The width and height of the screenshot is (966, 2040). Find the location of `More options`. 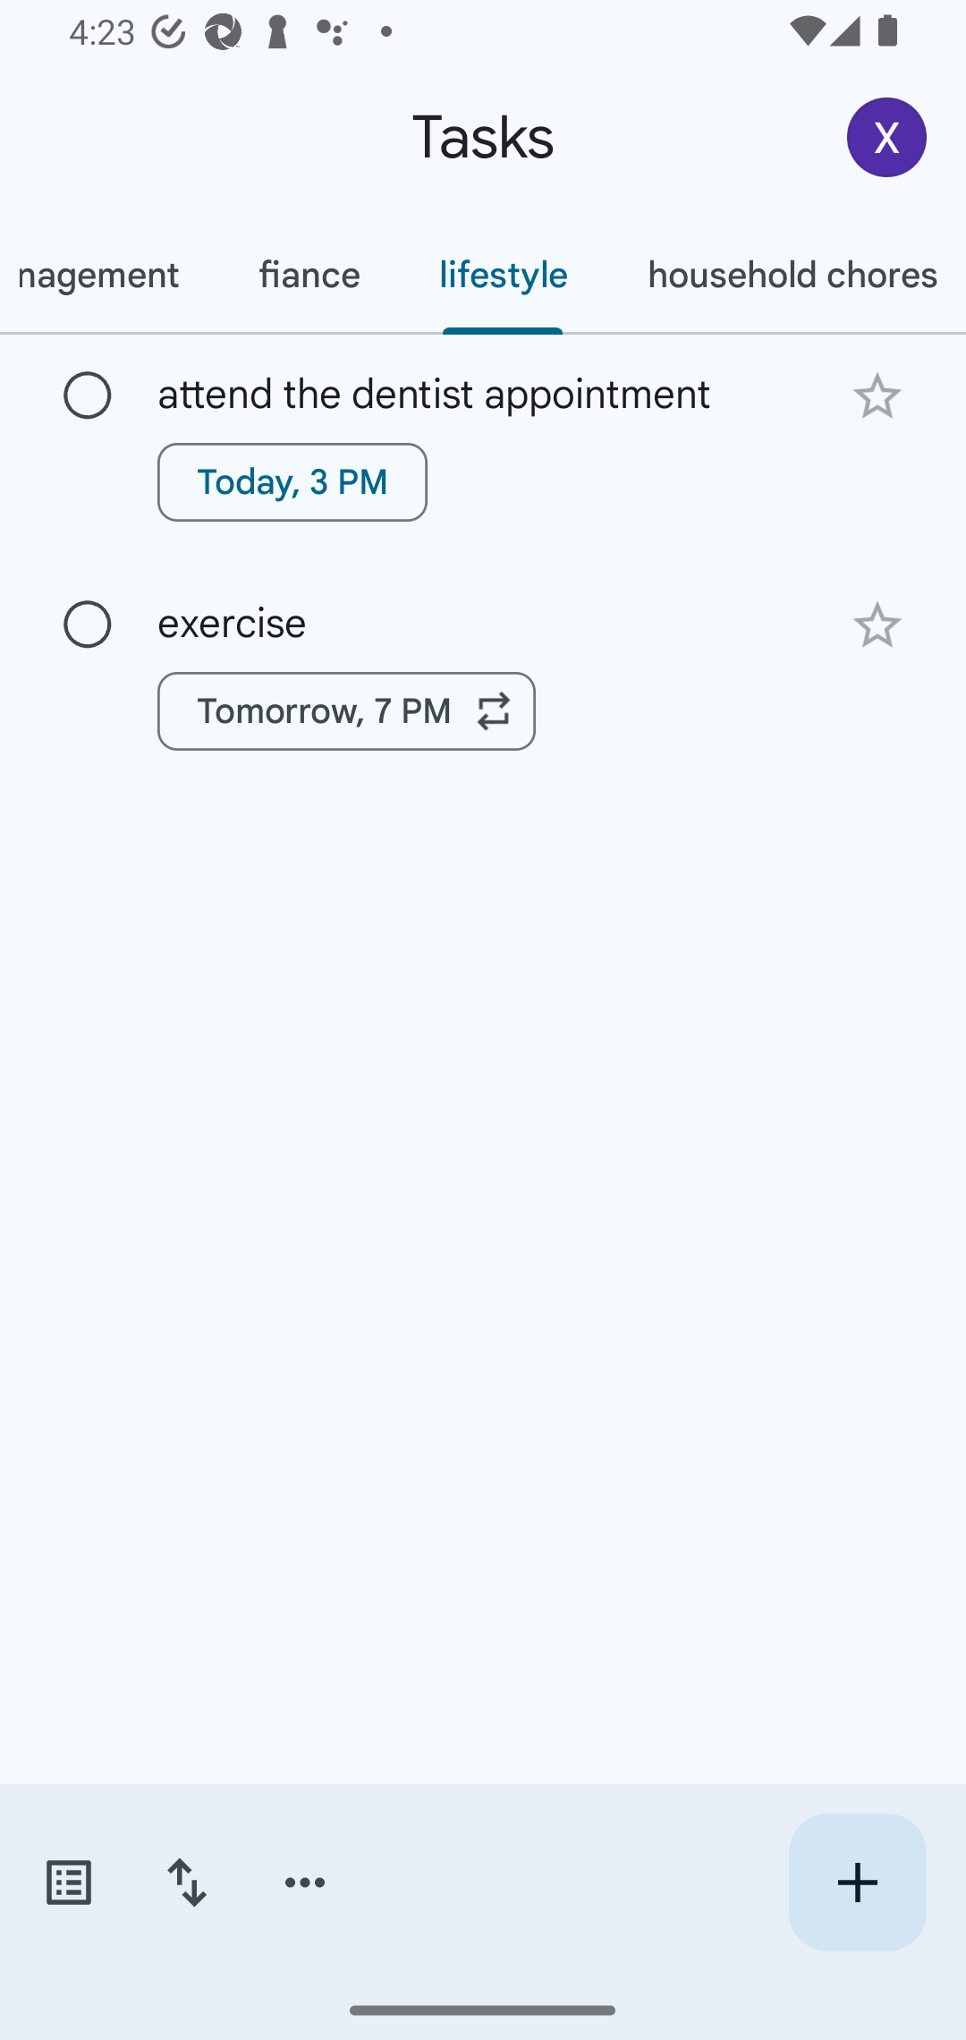

More options is located at coordinates (305, 1883).